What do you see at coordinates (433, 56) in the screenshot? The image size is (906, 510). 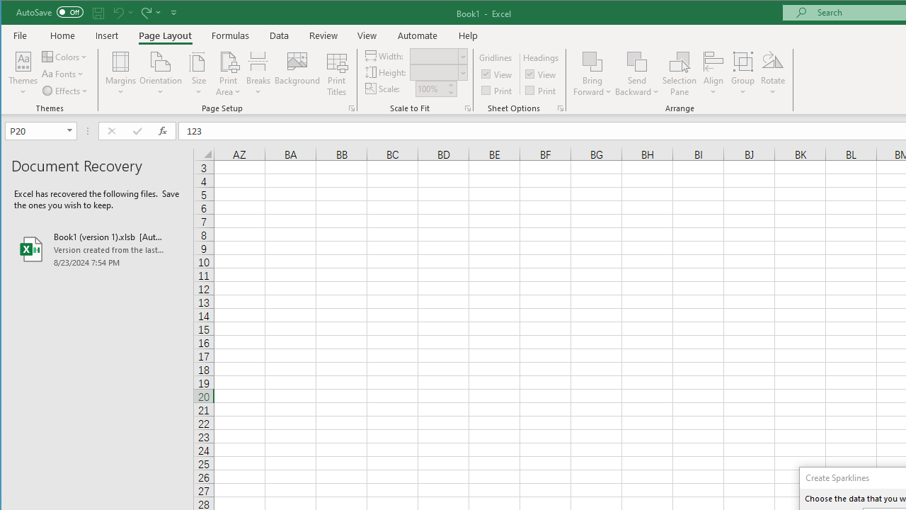 I see `Width` at bounding box center [433, 56].